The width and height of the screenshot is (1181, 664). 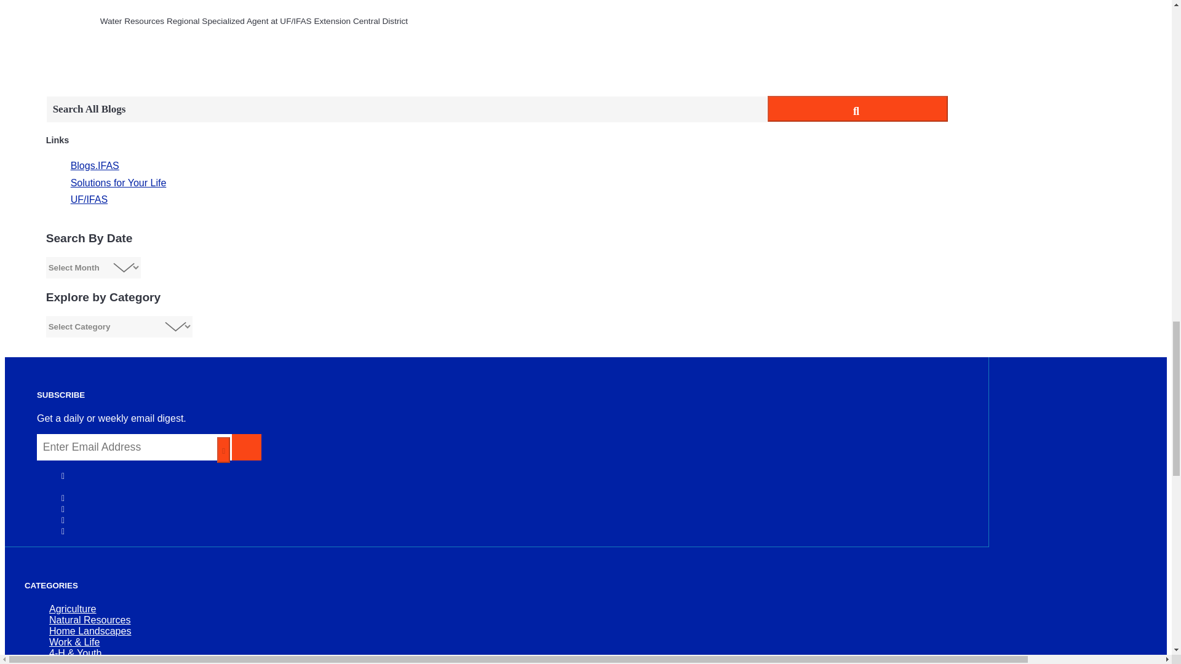 I want to click on Enter Email Address, so click(x=134, y=448).